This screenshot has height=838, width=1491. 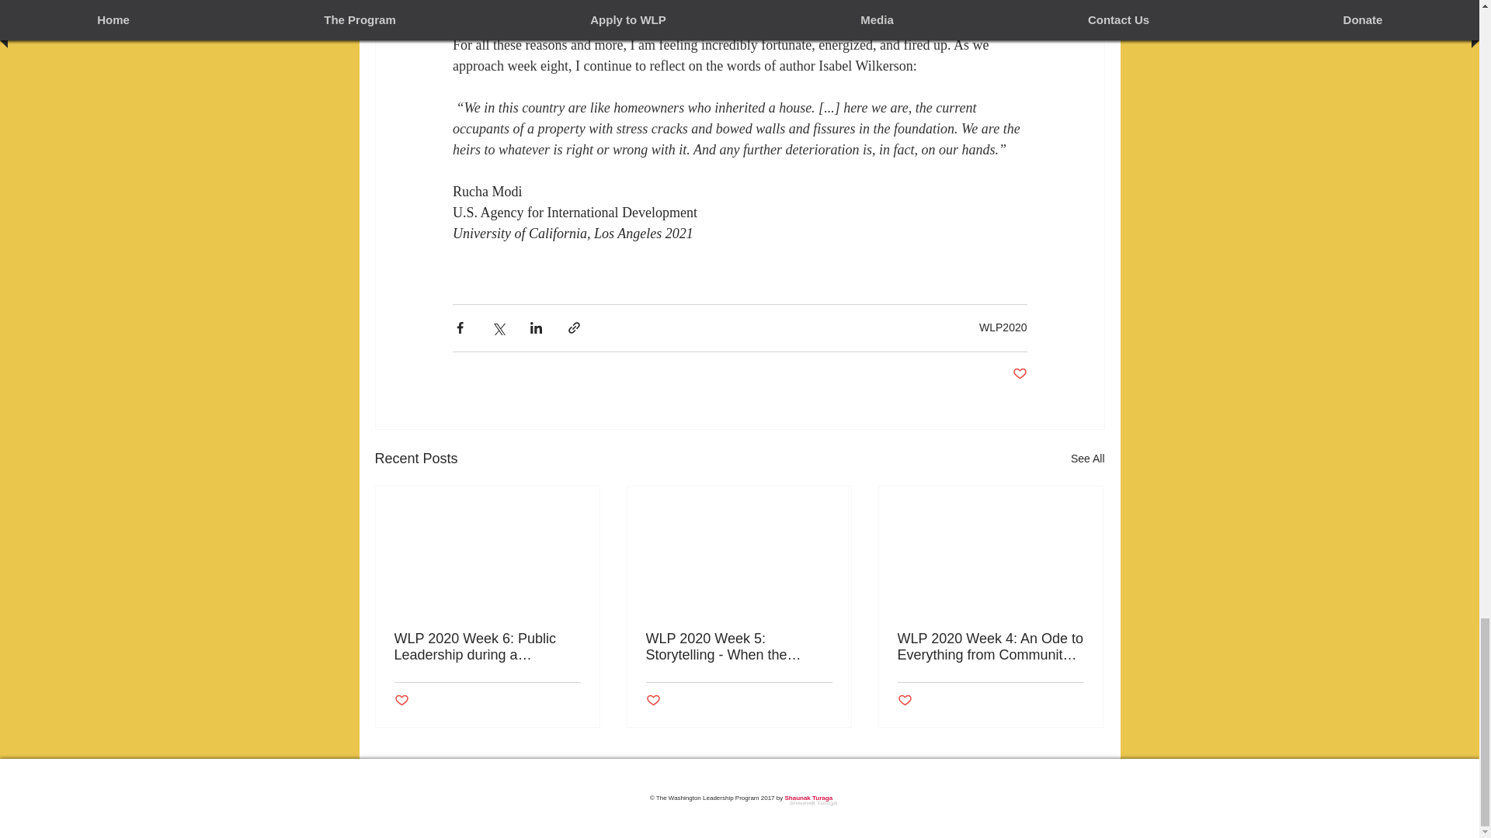 What do you see at coordinates (1087, 458) in the screenshot?
I see `See All` at bounding box center [1087, 458].